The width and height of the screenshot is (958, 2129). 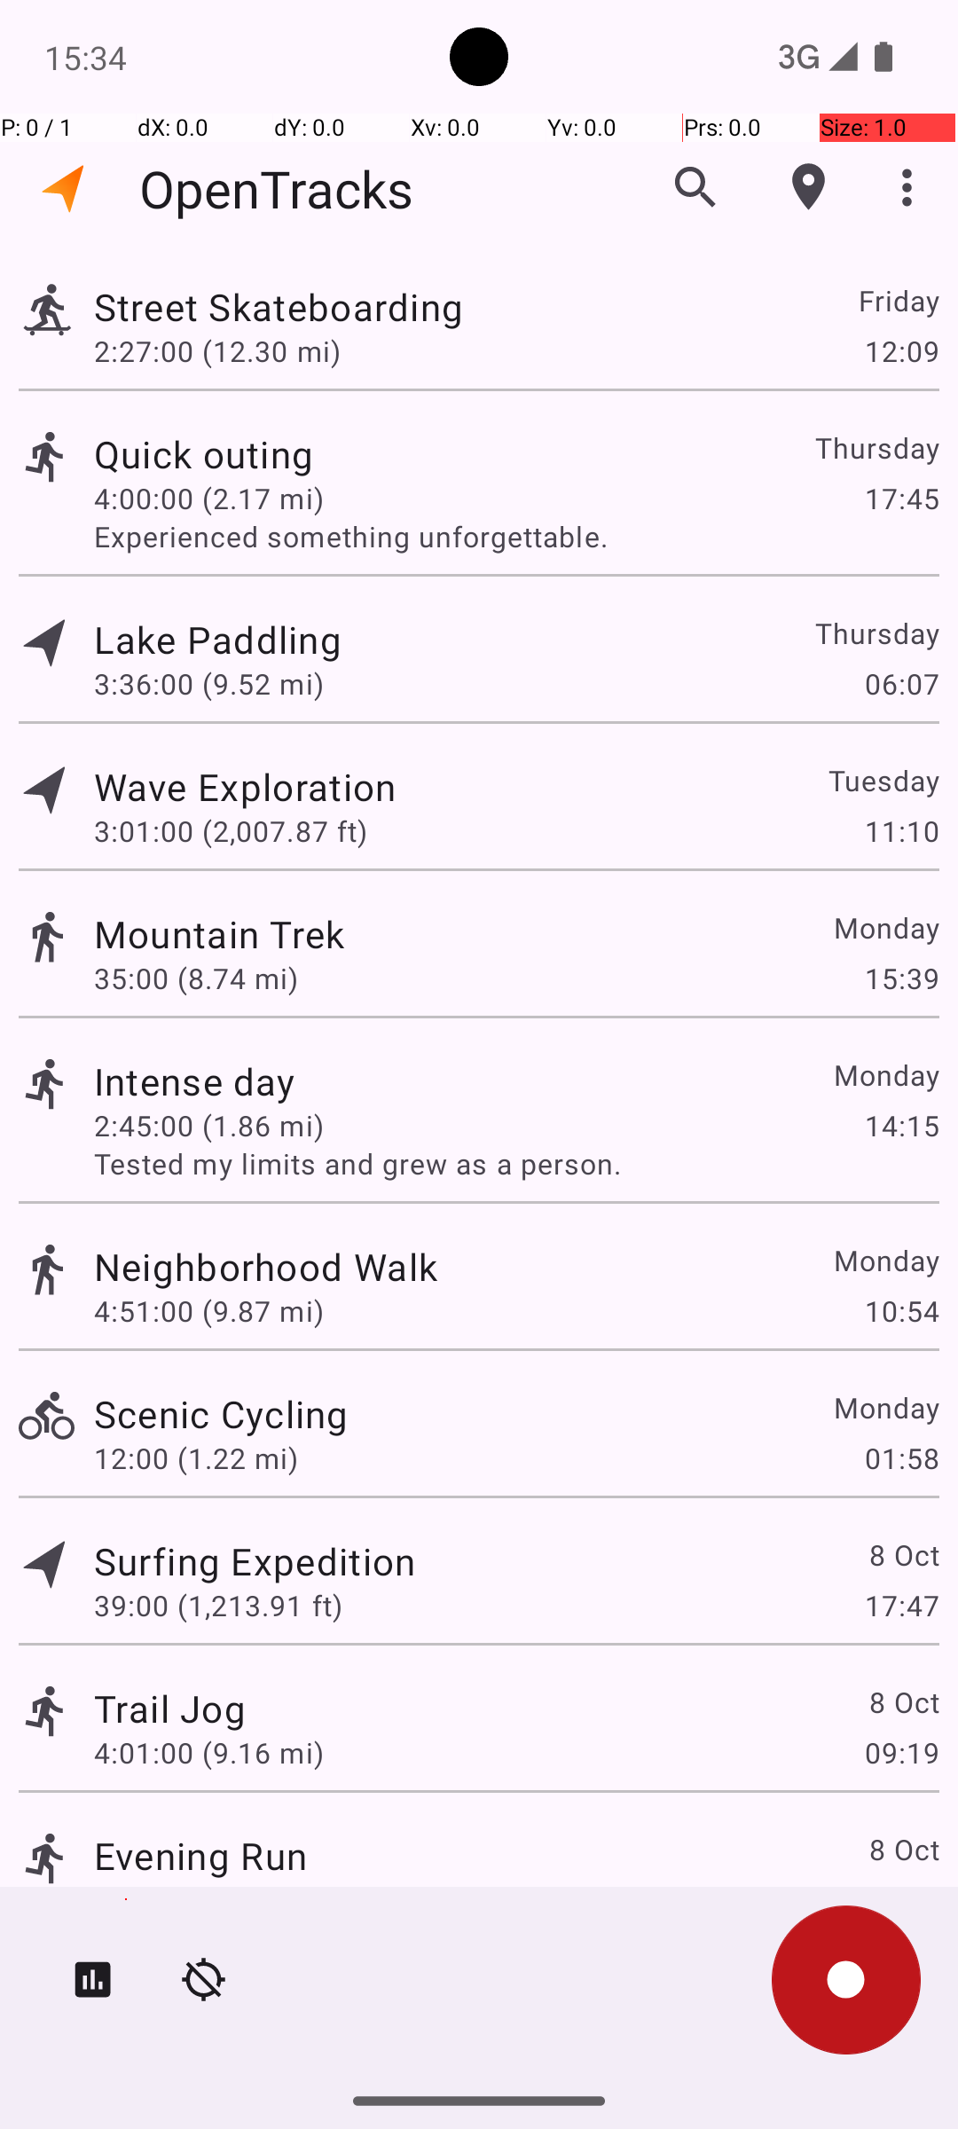 What do you see at coordinates (218, 1606) in the screenshot?
I see `39:00 (1,213.91 ft)` at bounding box center [218, 1606].